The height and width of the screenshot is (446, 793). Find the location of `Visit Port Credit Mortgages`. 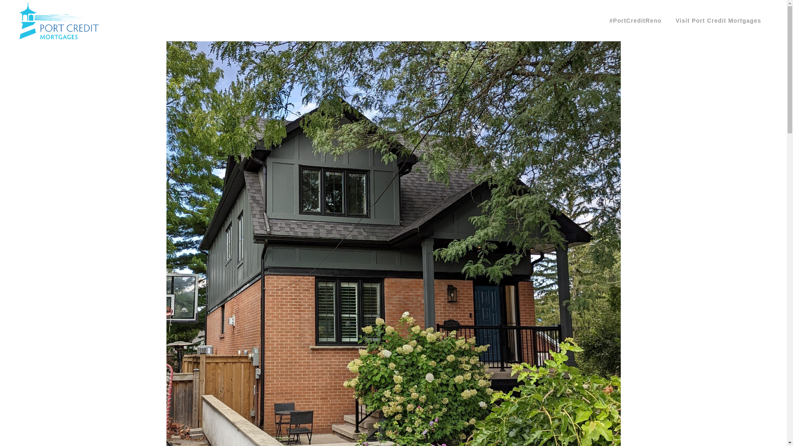

Visit Port Credit Mortgages is located at coordinates (718, 21).